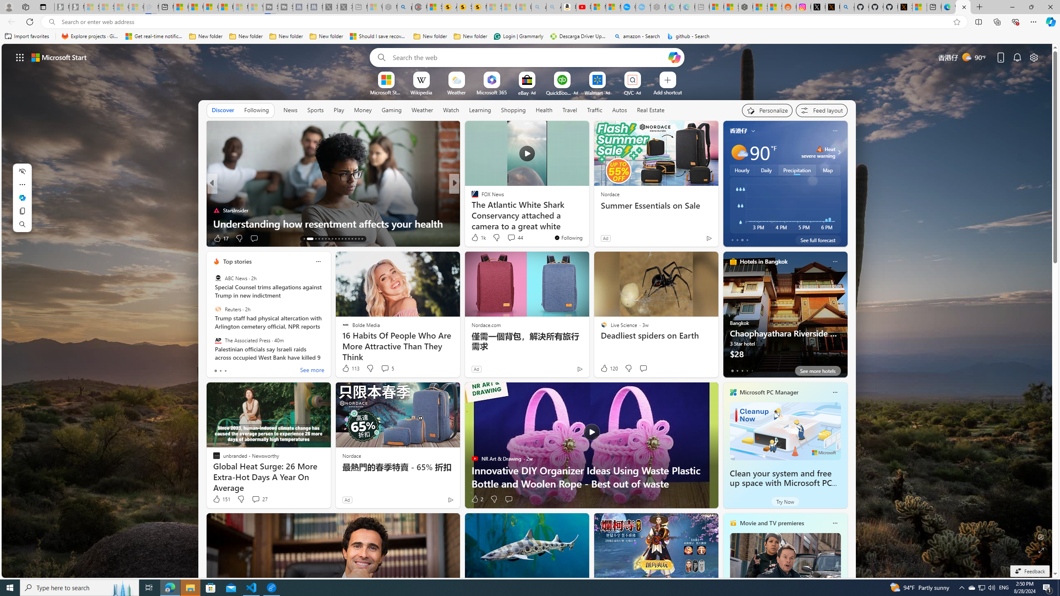 The height and width of the screenshot is (596, 1060). What do you see at coordinates (315, 110) in the screenshot?
I see `Sports` at bounding box center [315, 110].